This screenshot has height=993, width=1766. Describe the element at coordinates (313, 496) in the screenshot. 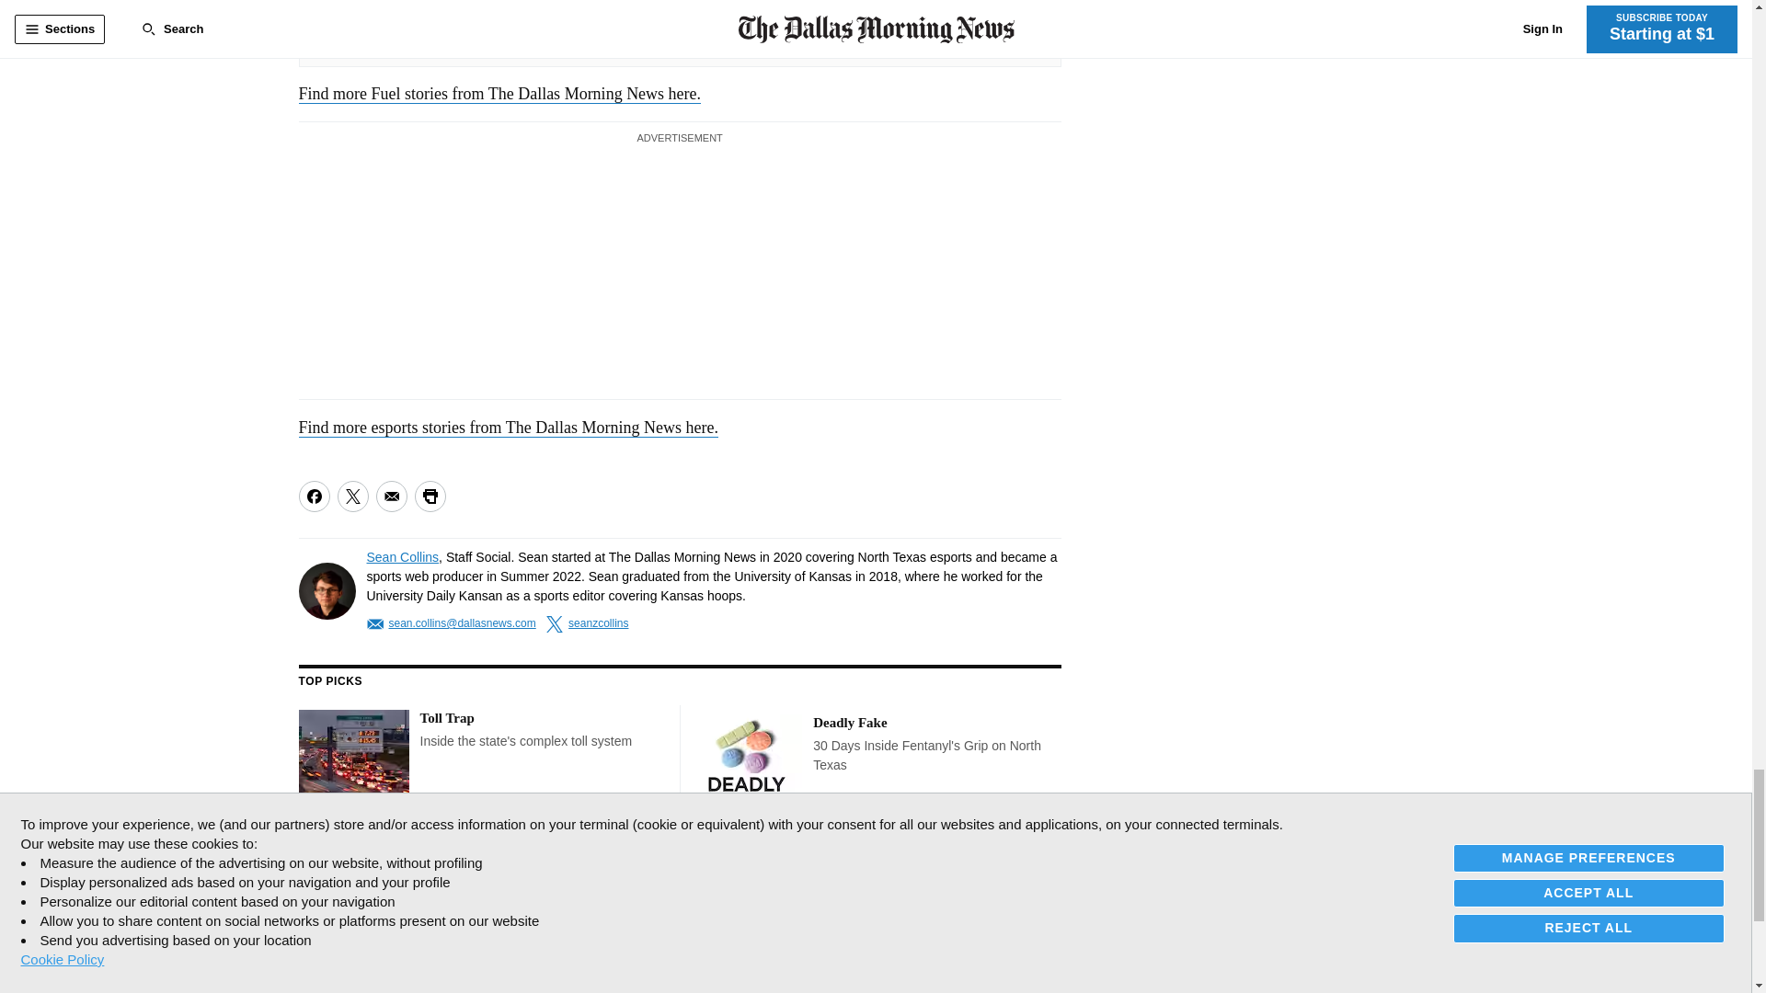

I see `Share on Facebook` at that location.